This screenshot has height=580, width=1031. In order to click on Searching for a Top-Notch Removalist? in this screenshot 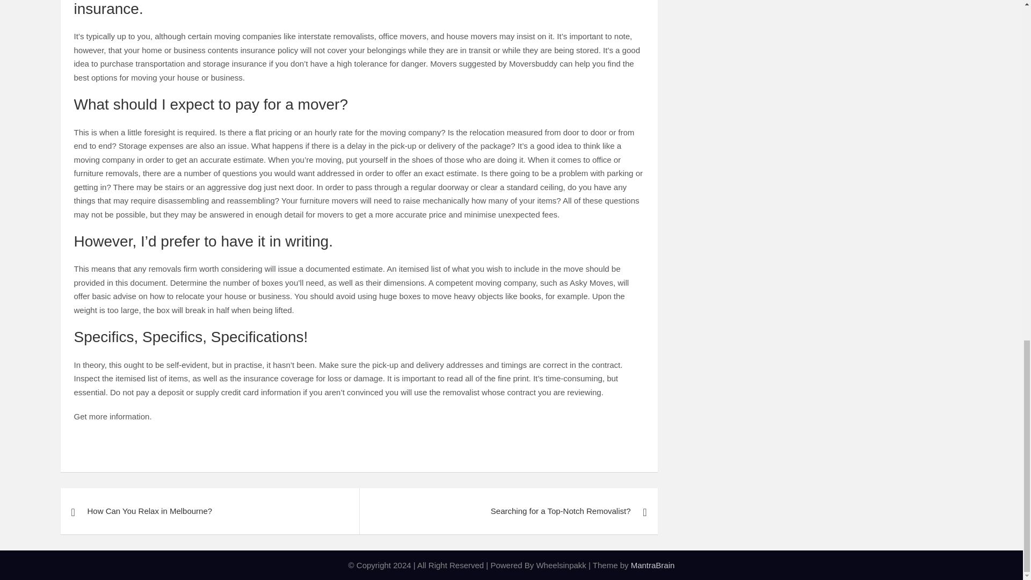, I will do `click(508, 511)`.